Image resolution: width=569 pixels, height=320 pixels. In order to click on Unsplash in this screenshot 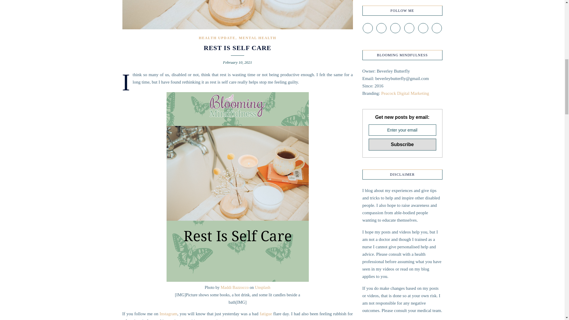, I will do `click(263, 287)`.